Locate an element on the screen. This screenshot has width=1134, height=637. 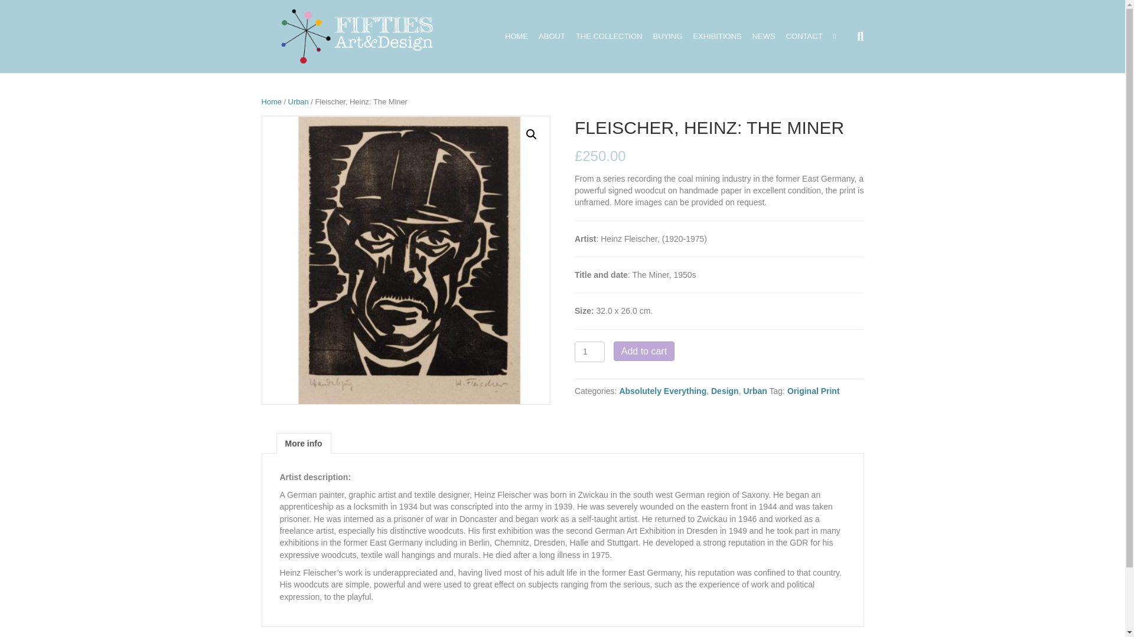
ABOUT is located at coordinates (552, 37).